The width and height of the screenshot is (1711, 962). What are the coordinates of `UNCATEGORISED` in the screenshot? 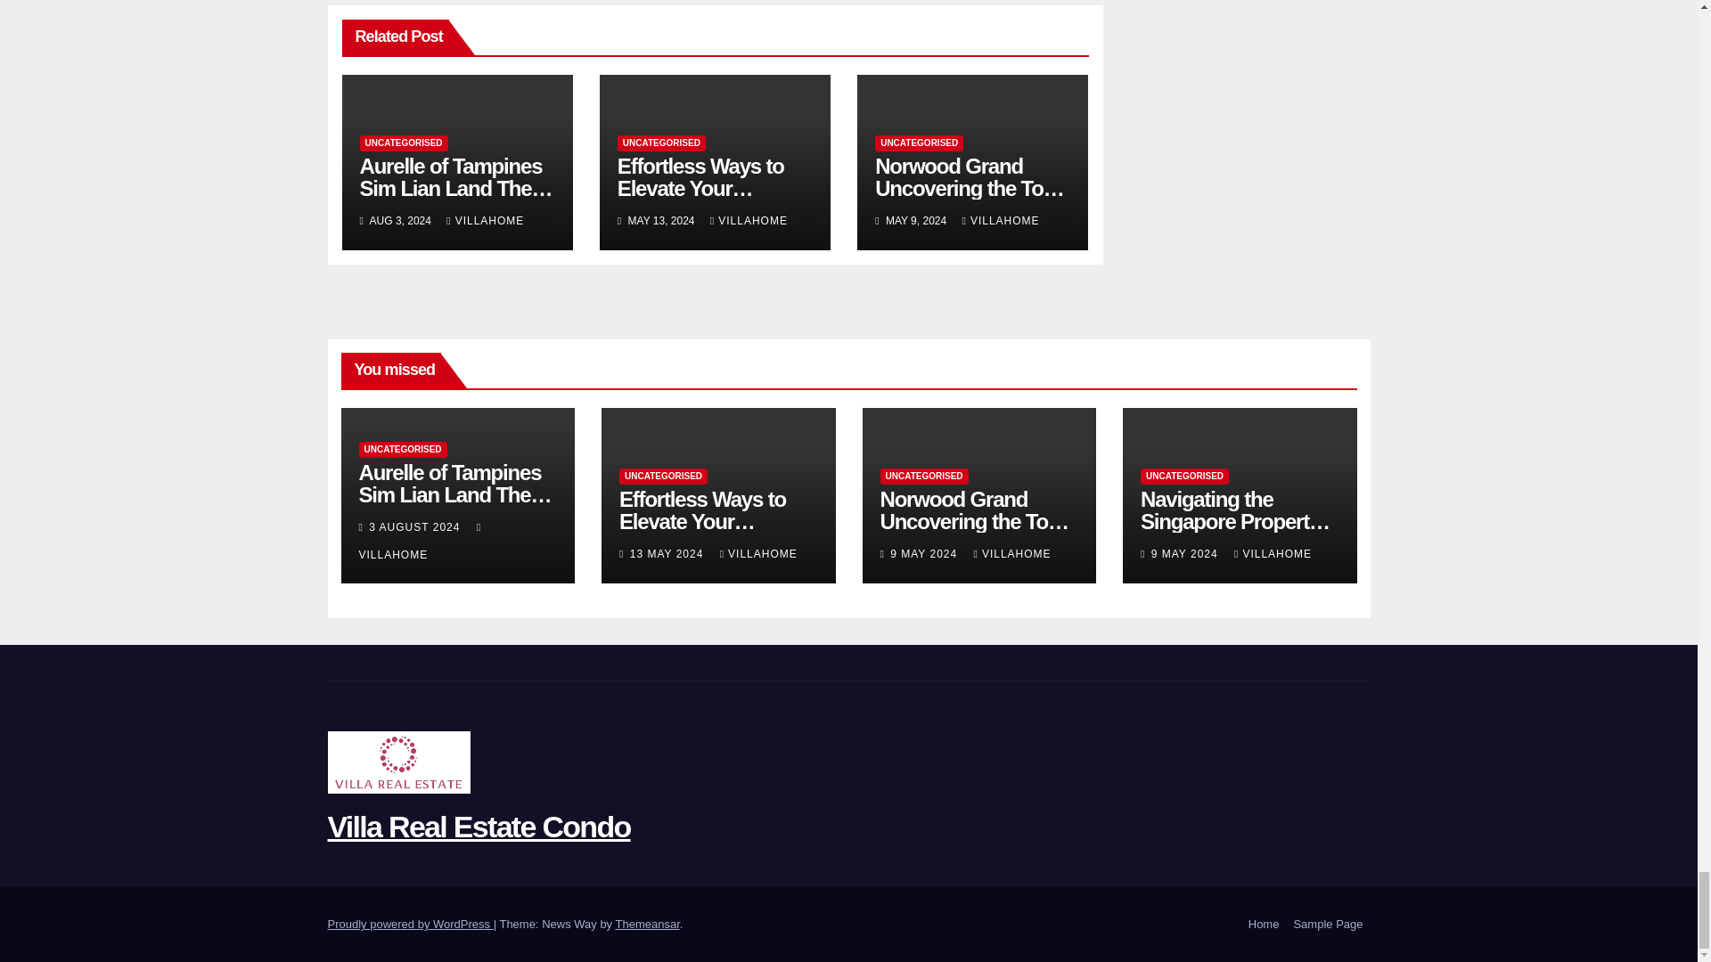 It's located at (404, 143).